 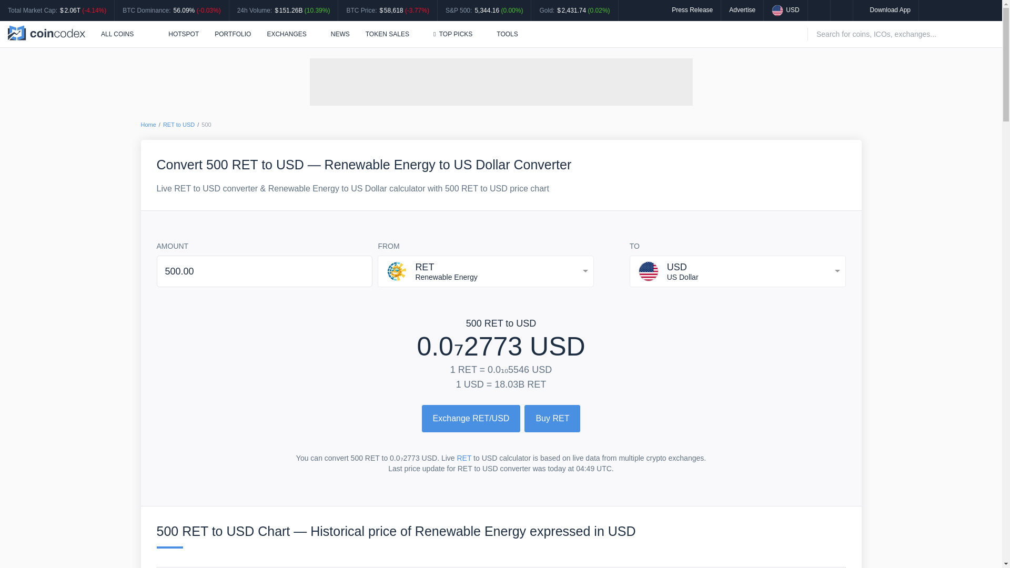 I want to click on RET to USD, so click(x=179, y=125).